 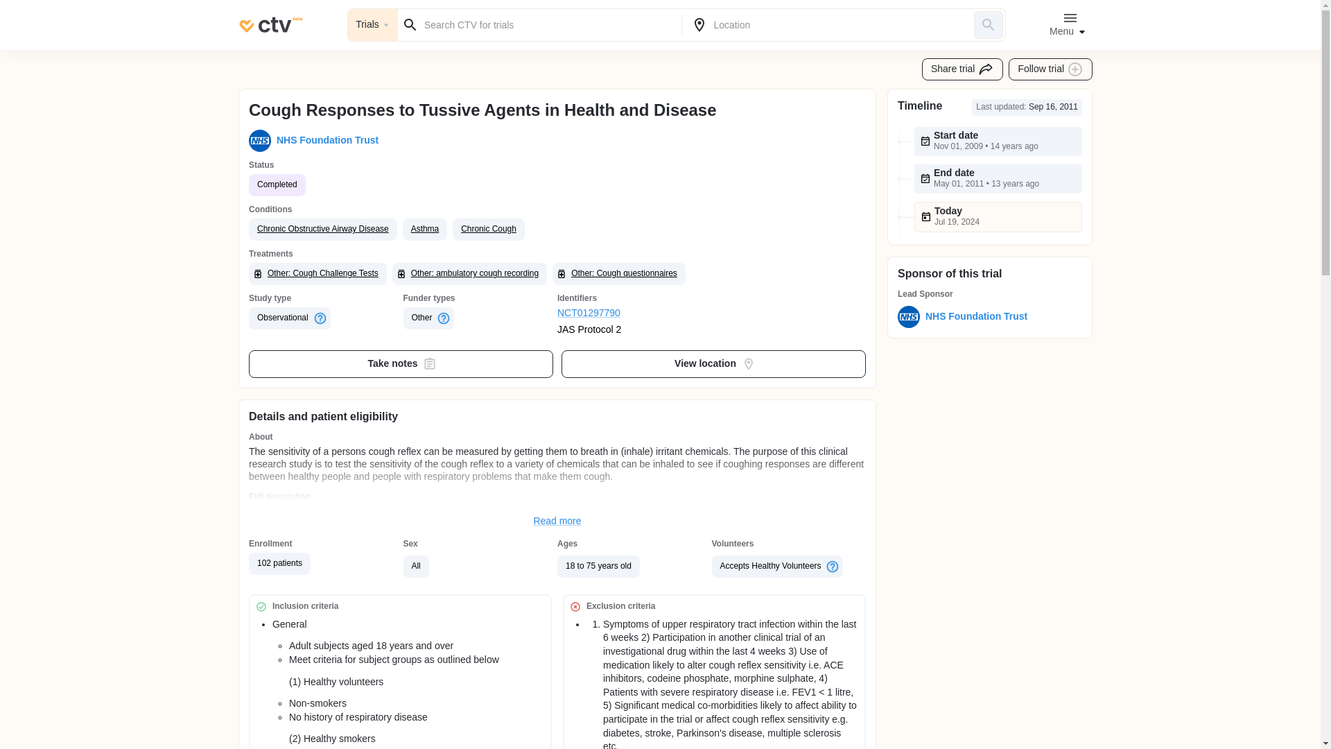 I want to click on View location, so click(x=714, y=364).